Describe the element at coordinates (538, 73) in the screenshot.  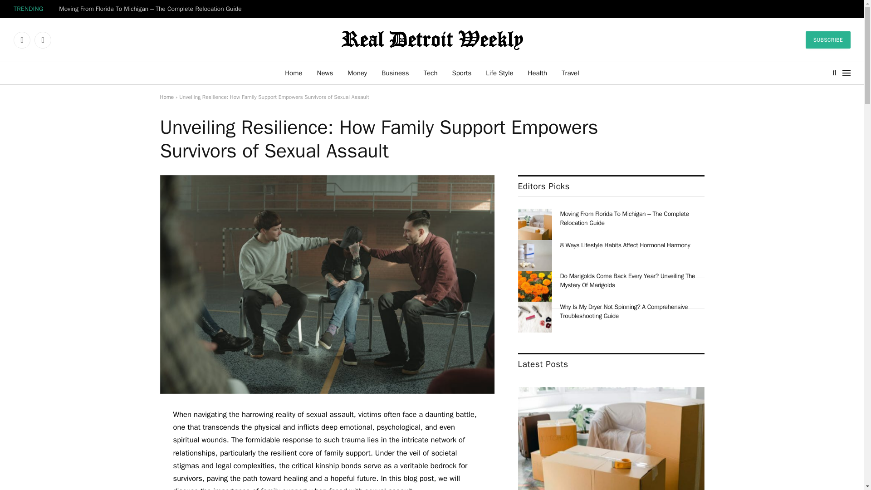
I see `Health` at that location.